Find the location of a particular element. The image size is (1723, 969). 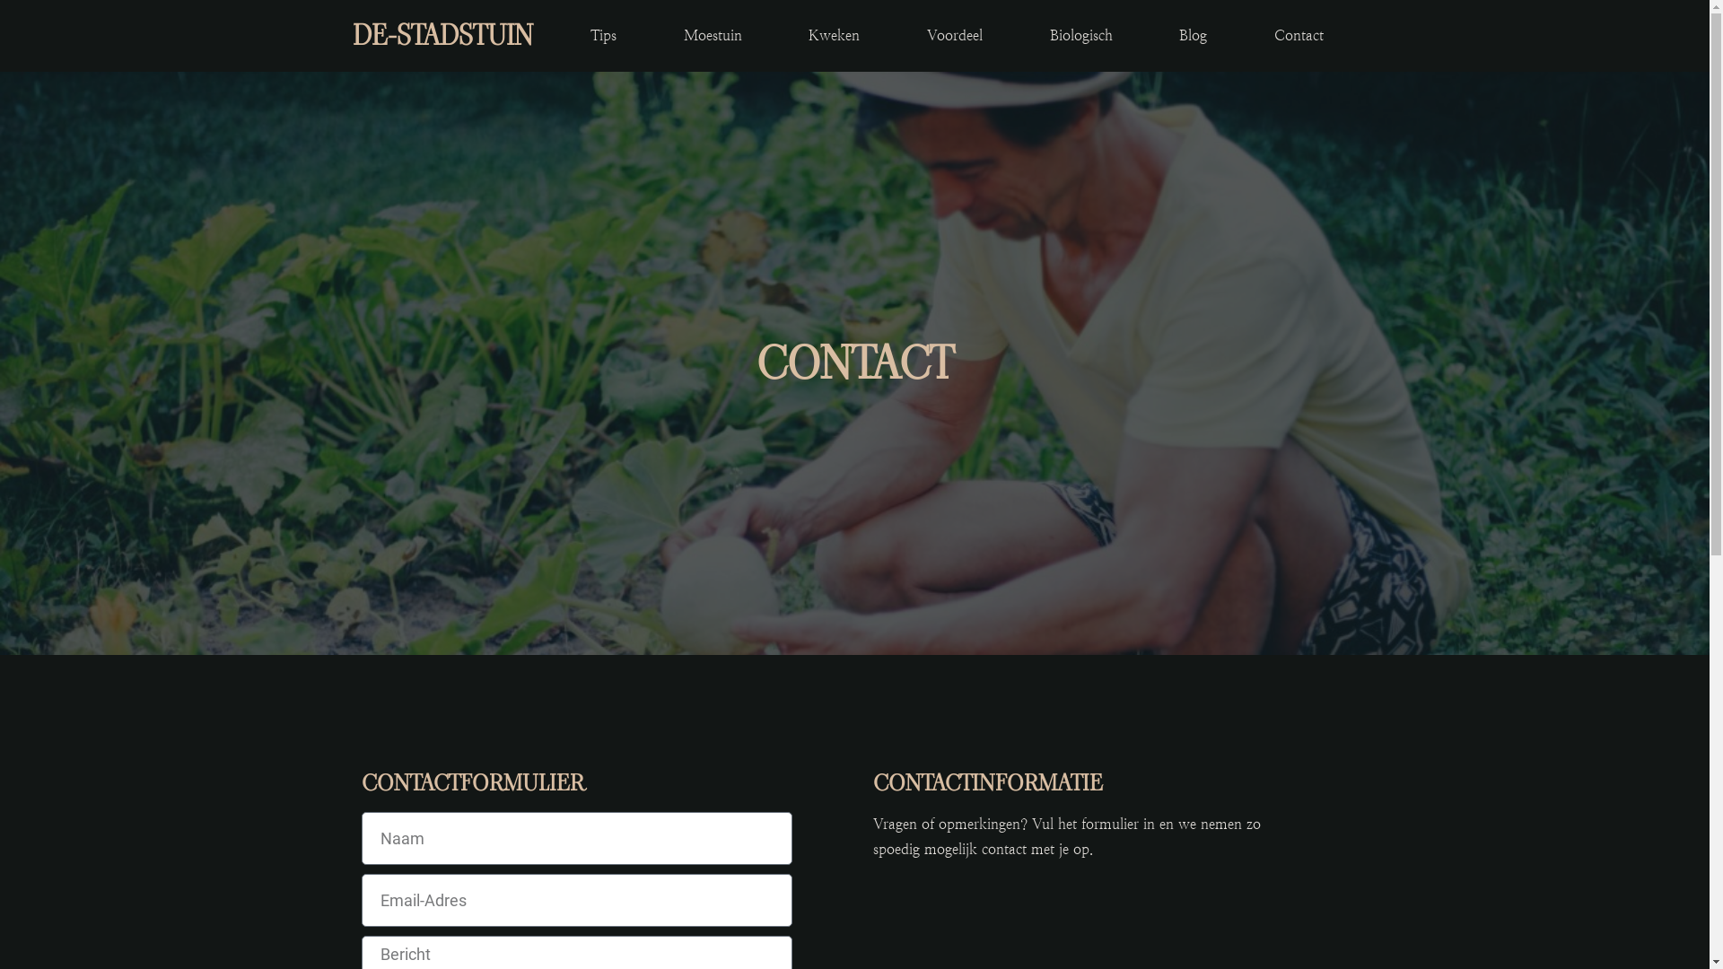

Moestuin is located at coordinates (713, 36).